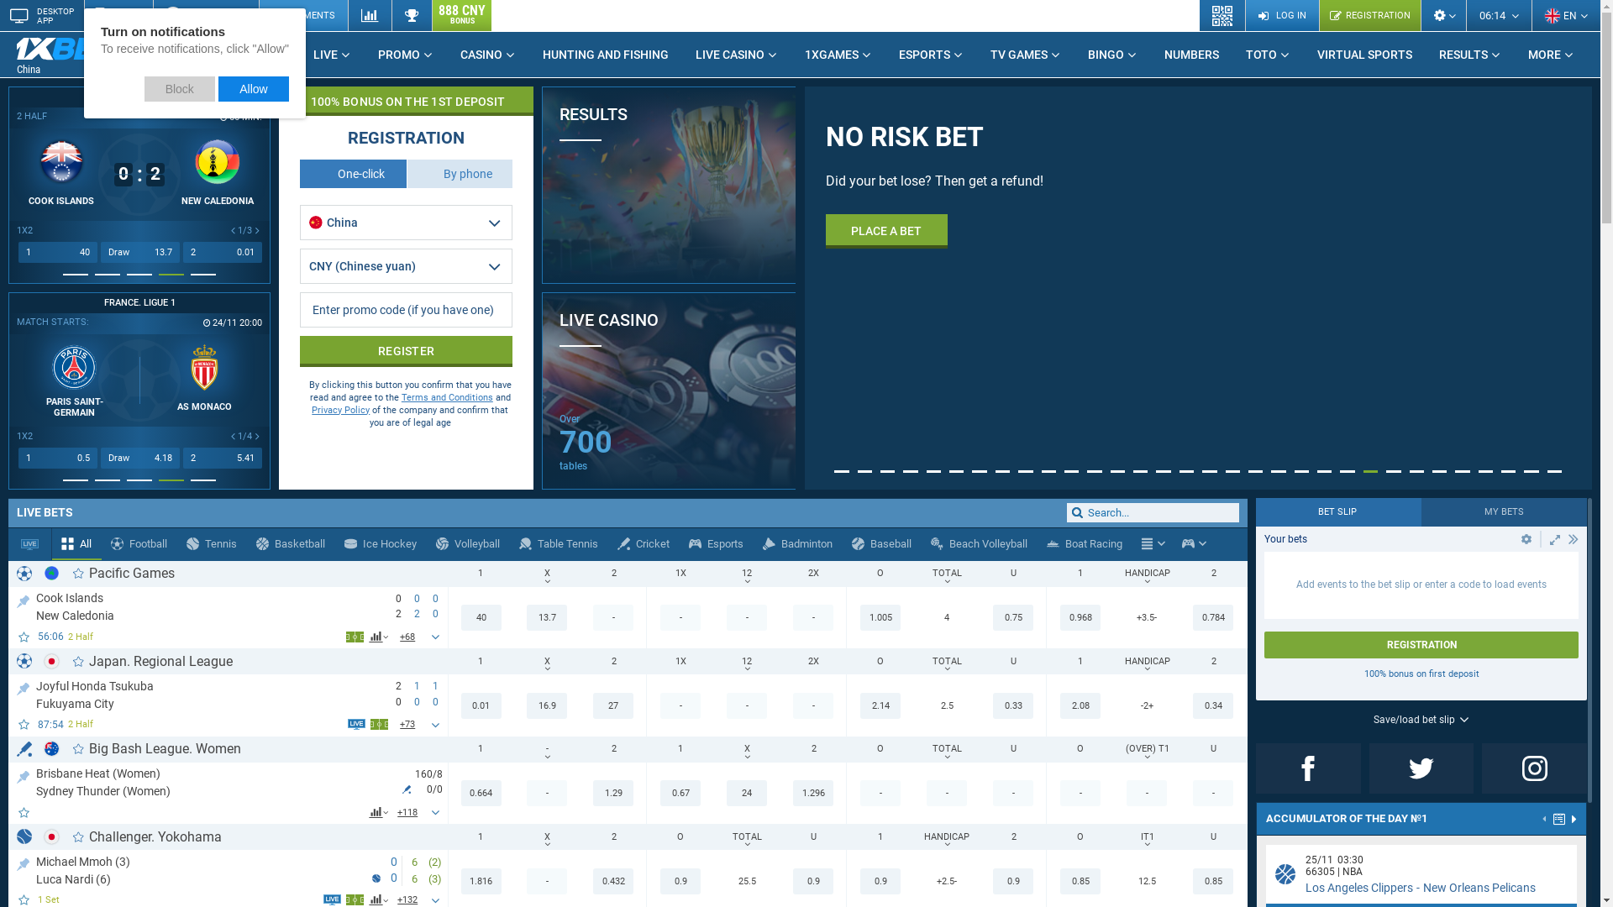 This screenshot has width=1613, height=907. What do you see at coordinates (1470, 55) in the screenshot?
I see `RESULTS` at bounding box center [1470, 55].